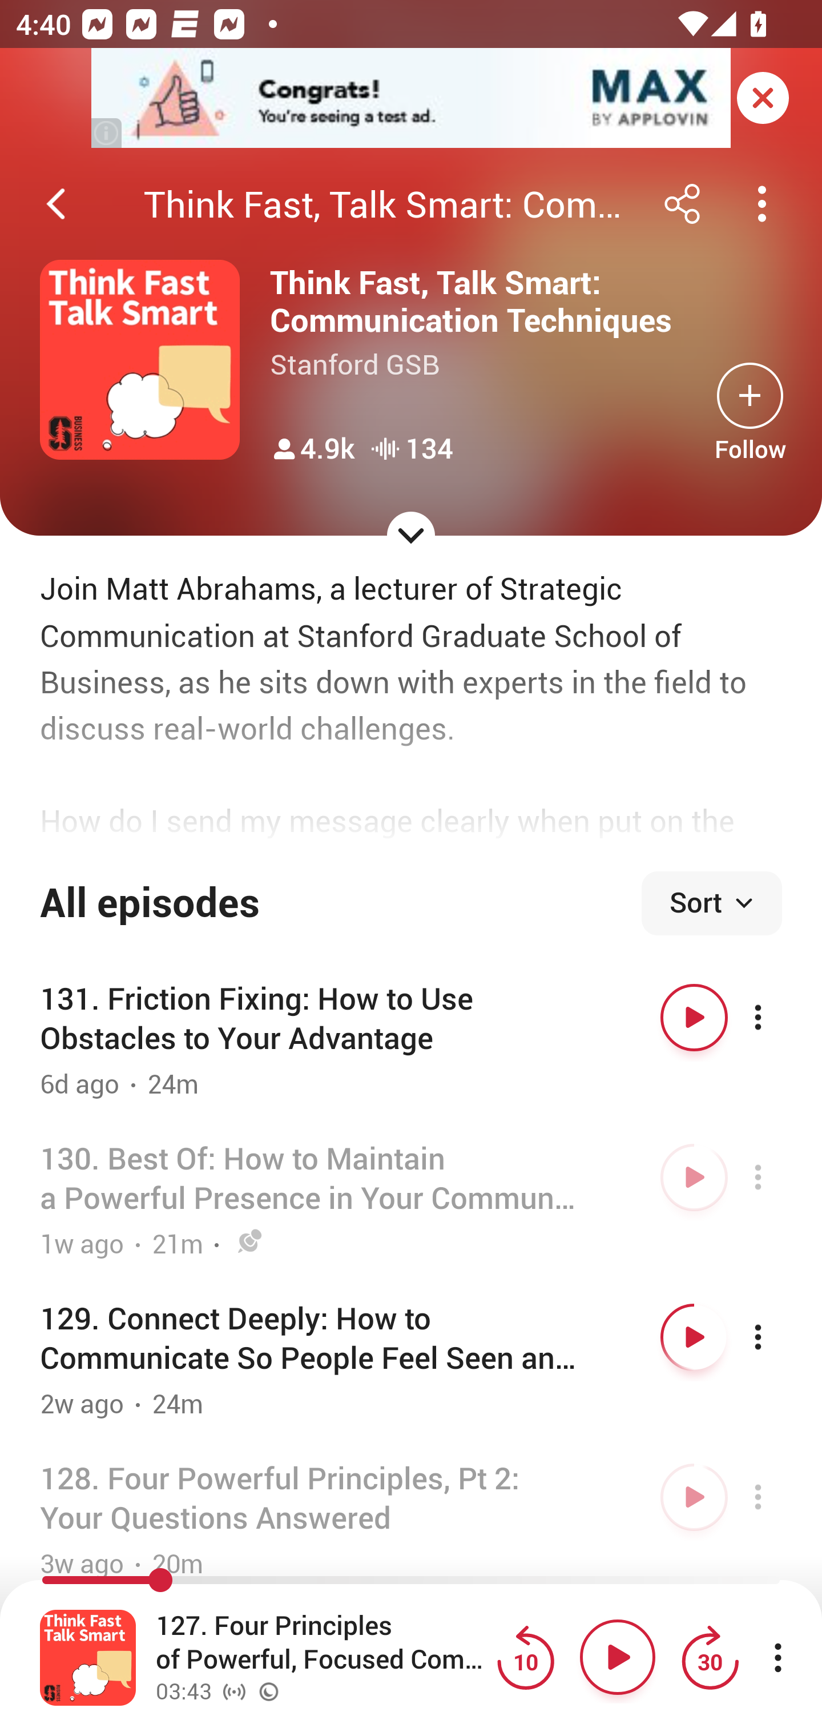  What do you see at coordinates (711, 903) in the screenshot?
I see `Sort episodes Sort` at bounding box center [711, 903].